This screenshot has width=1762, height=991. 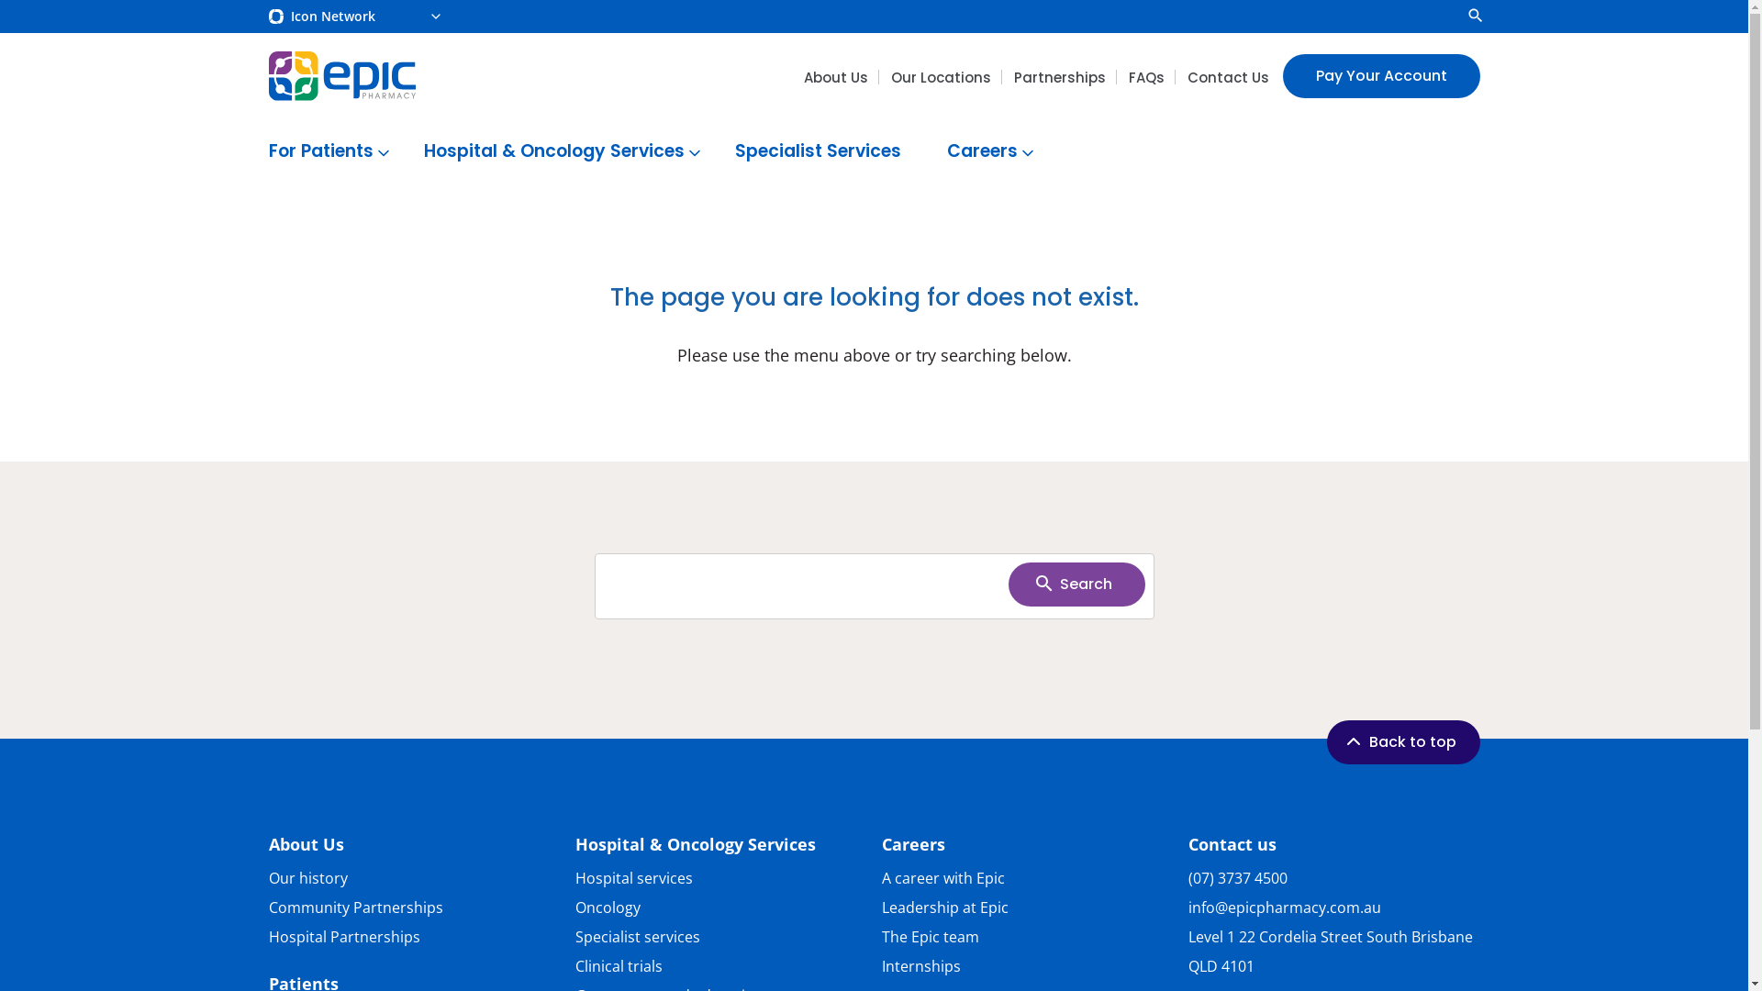 What do you see at coordinates (1382, 76) in the screenshot?
I see `Pay Your Account` at bounding box center [1382, 76].